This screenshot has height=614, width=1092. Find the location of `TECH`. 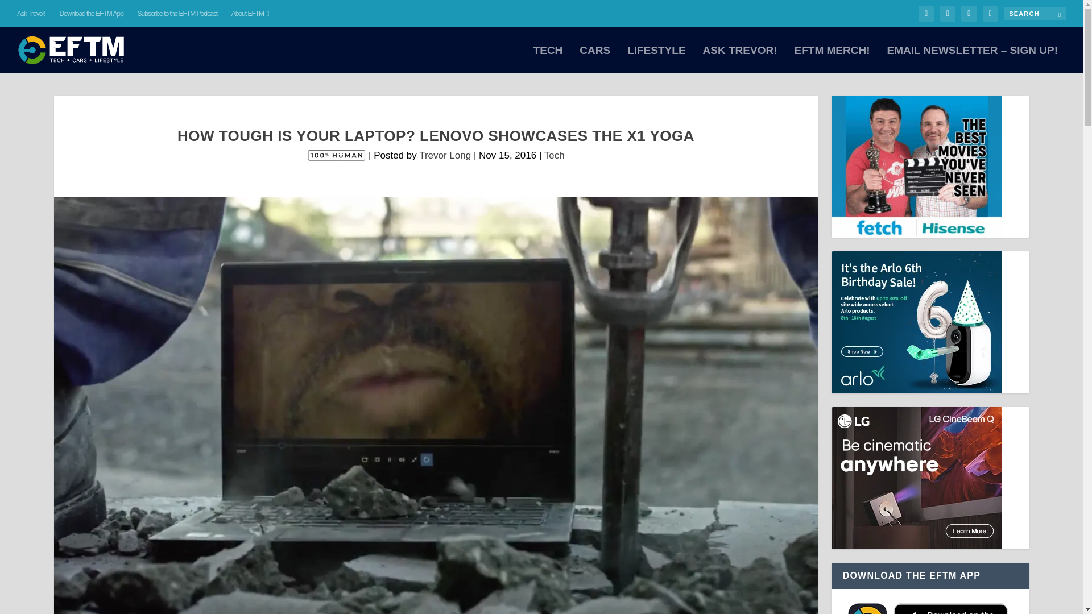

TECH is located at coordinates (548, 59).